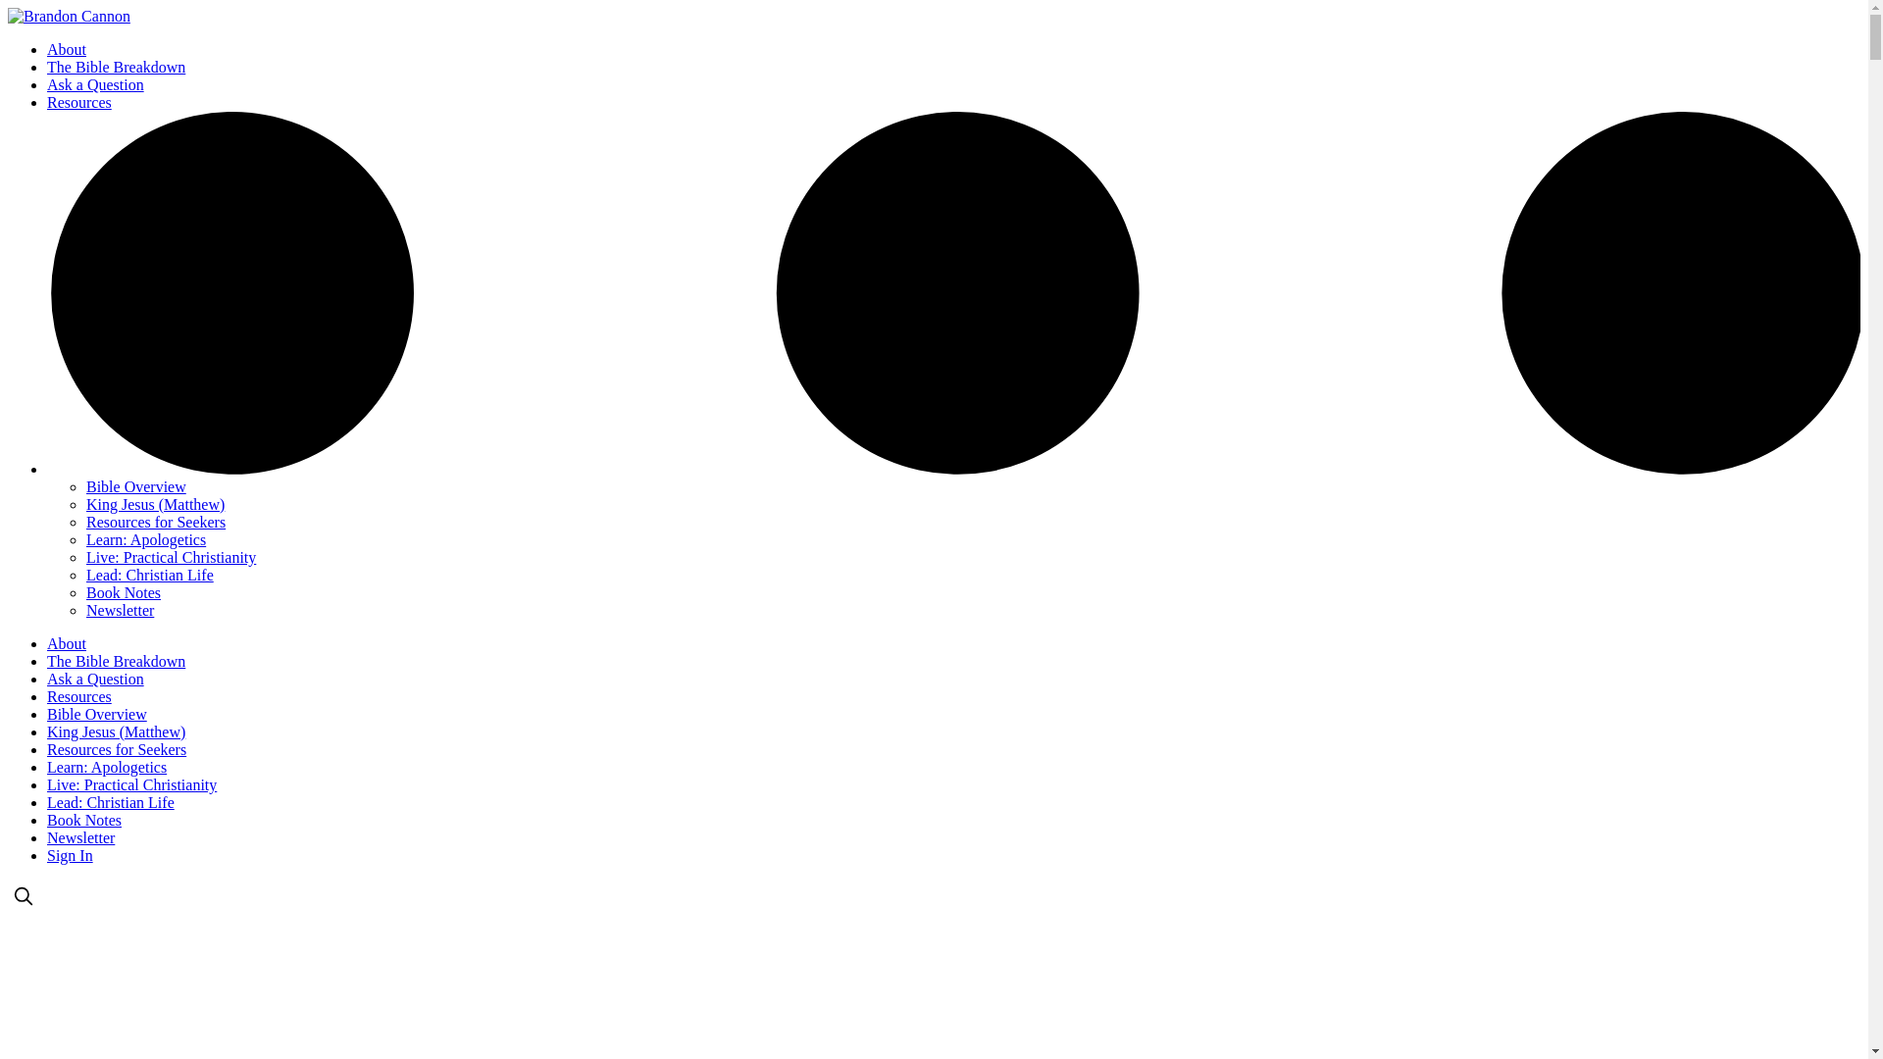 Image resolution: width=1883 pixels, height=1059 pixels. What do you see at coordinates (78, 696) in the screenshot?
I see `Resources` at bounding box center [78, 696].